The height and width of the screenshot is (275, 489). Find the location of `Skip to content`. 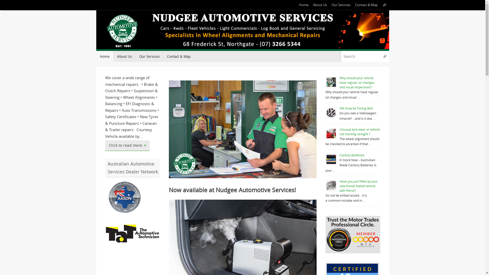

Skip to content is located at coordinates (96, 59).